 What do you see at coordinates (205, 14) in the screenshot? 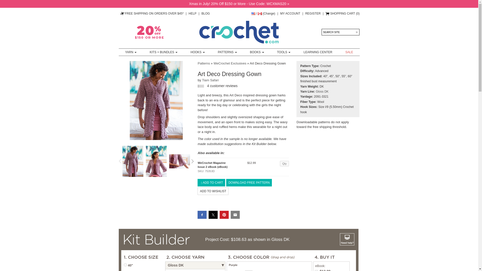
I see `BLOG` at bounding box center [205, 14].